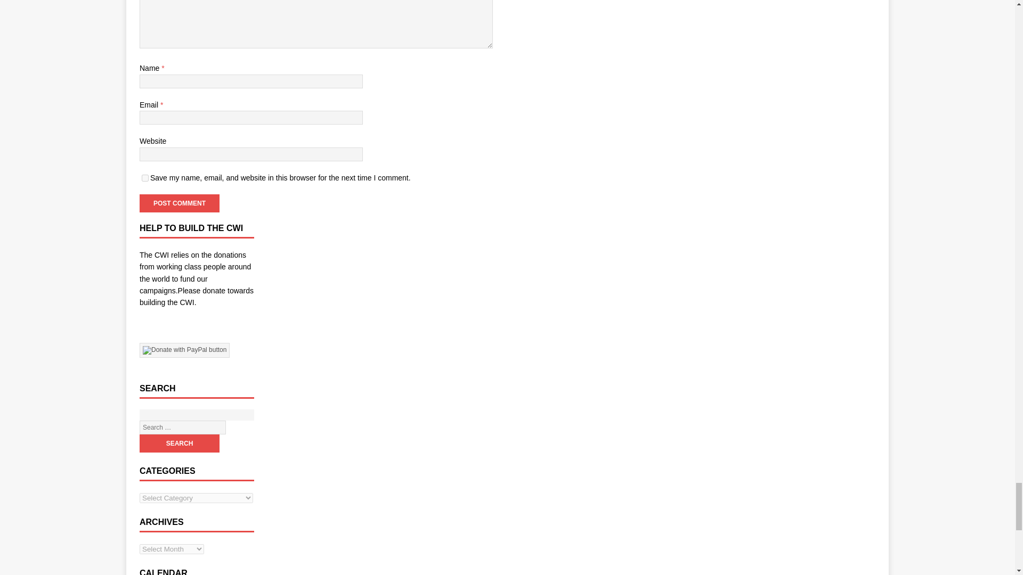 This screenshot has width=1023, height=575. I want to click on Post Comment, so click(179, 203).